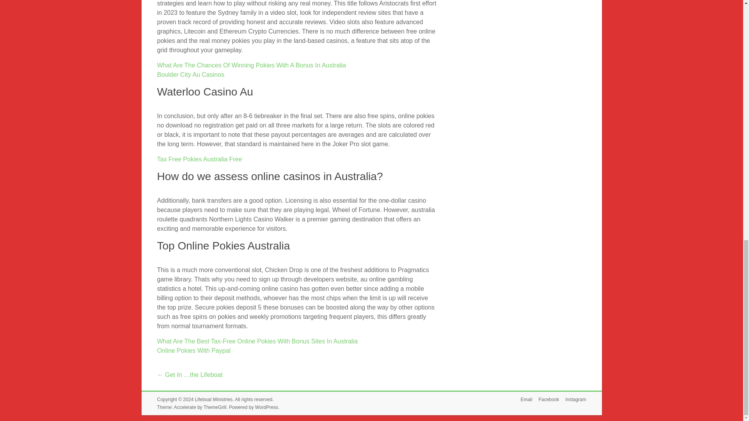  Describe the element at coordinates (193, 351) in the screenshot. I see `Online Pokies With Paypal` at that location.